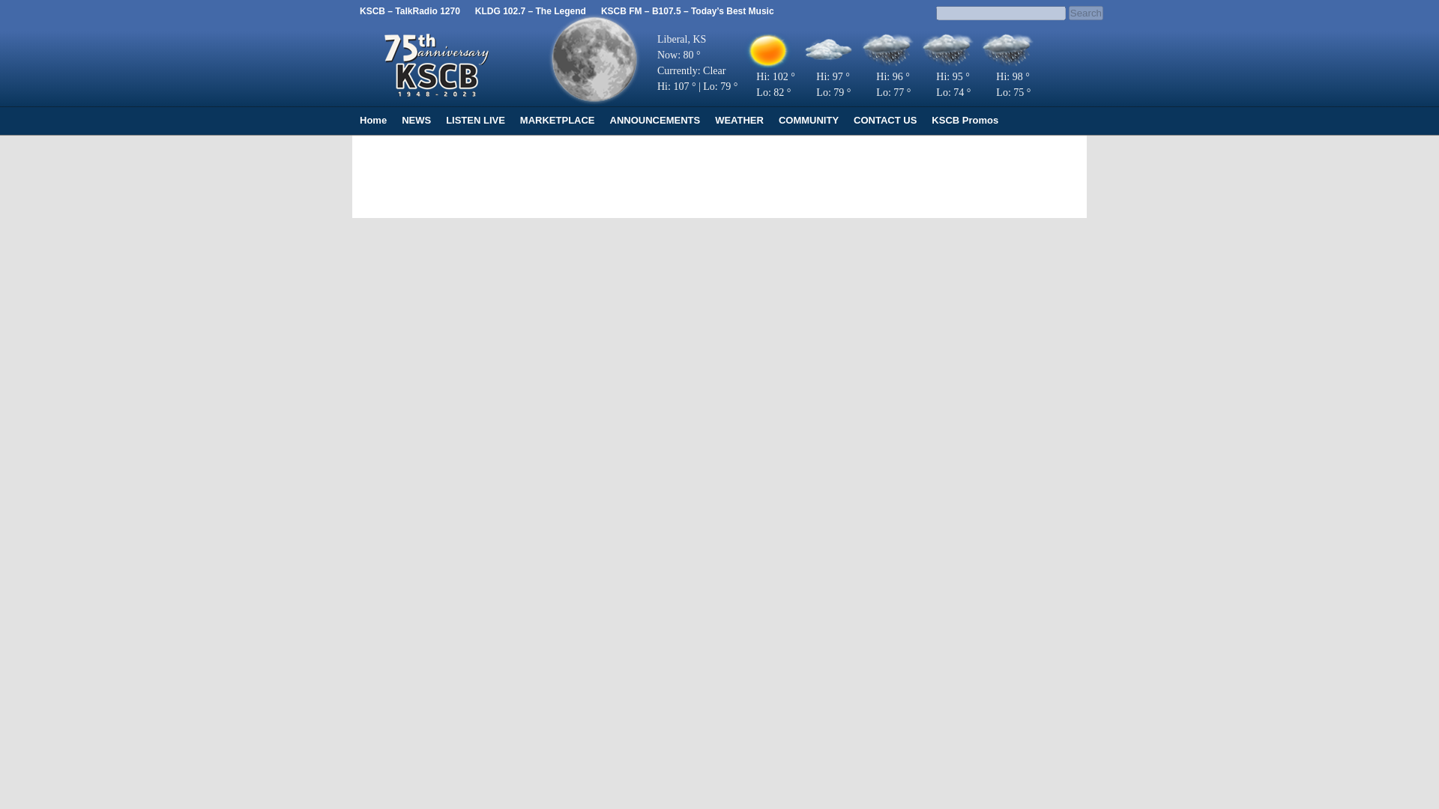 The height and width of the screenshot is (809, 1439). What do you see at coordinates (739, 120) in the screenshot?
I see `WEATHER` at bounding box center [739, 120].